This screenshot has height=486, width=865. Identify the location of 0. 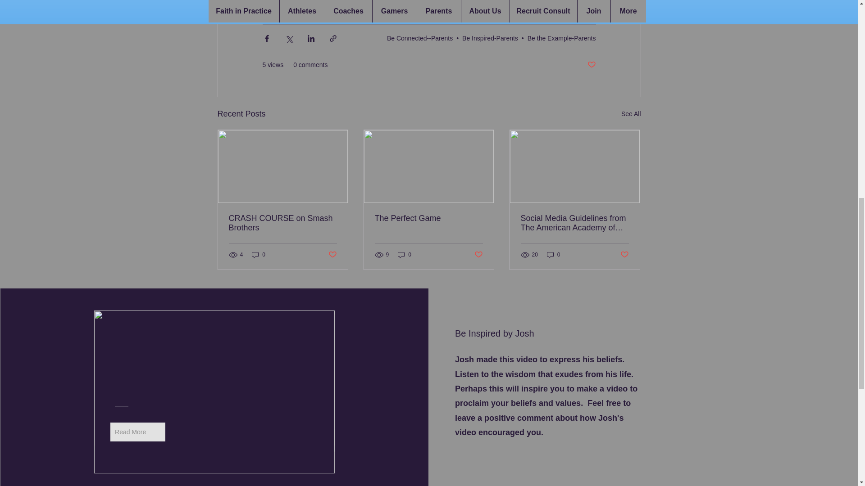
(259, 255).